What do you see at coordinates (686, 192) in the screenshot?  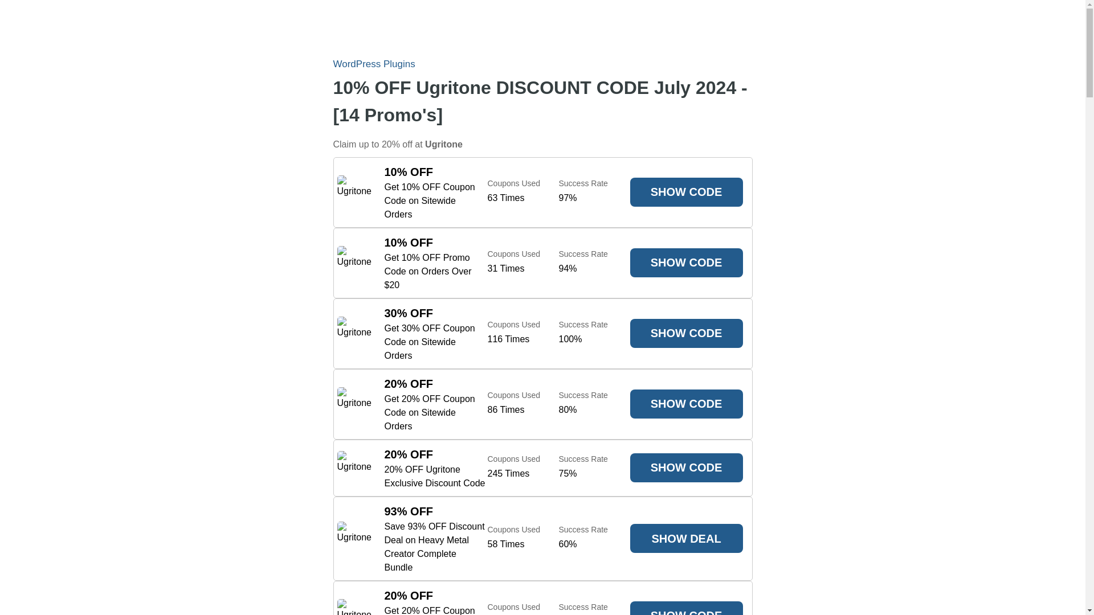 I see `SHOW CODE` at bounding box center [686, 192].